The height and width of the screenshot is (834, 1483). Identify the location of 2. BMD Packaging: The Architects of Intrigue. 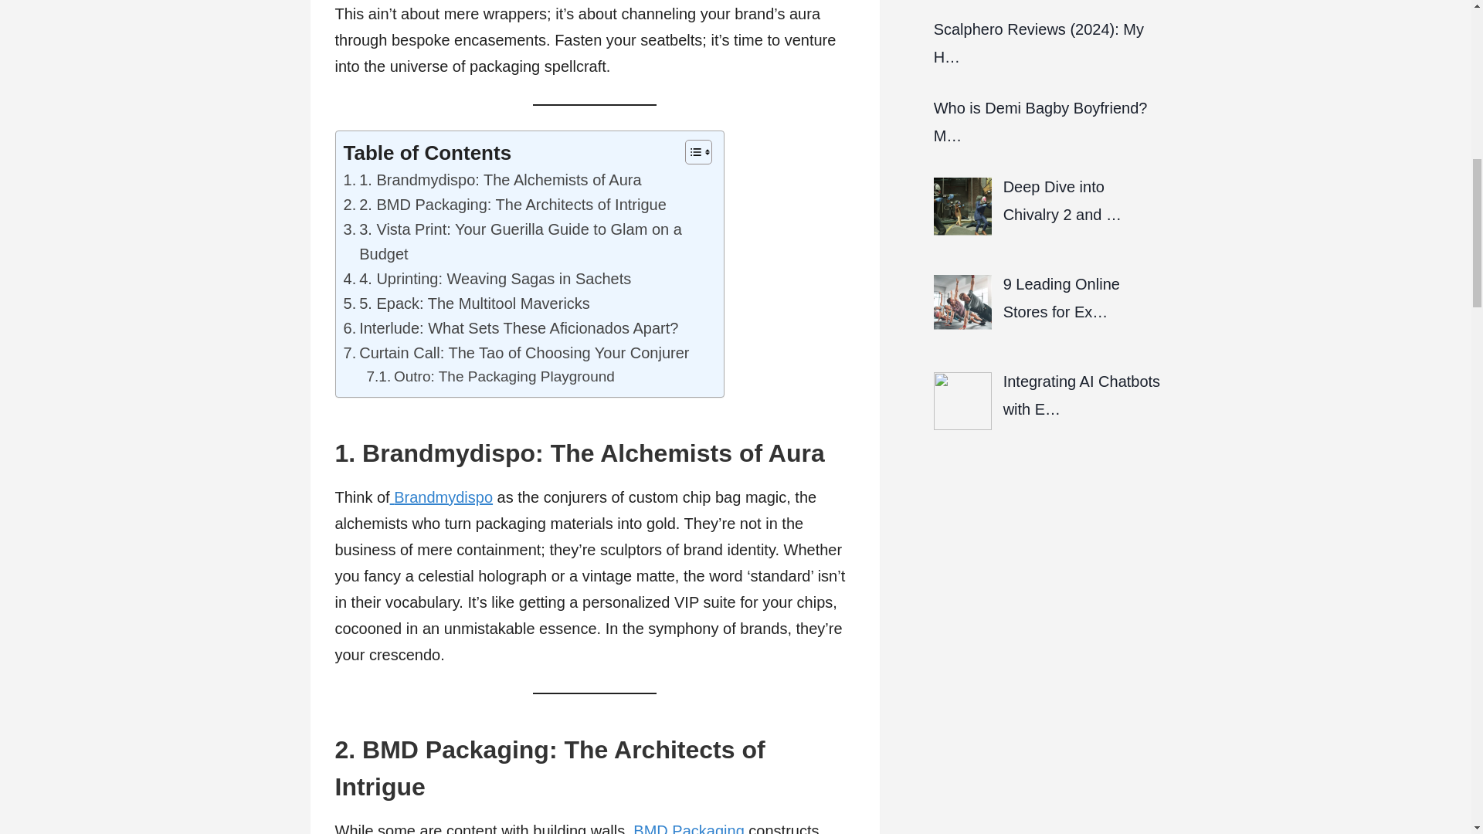
(504, 204).